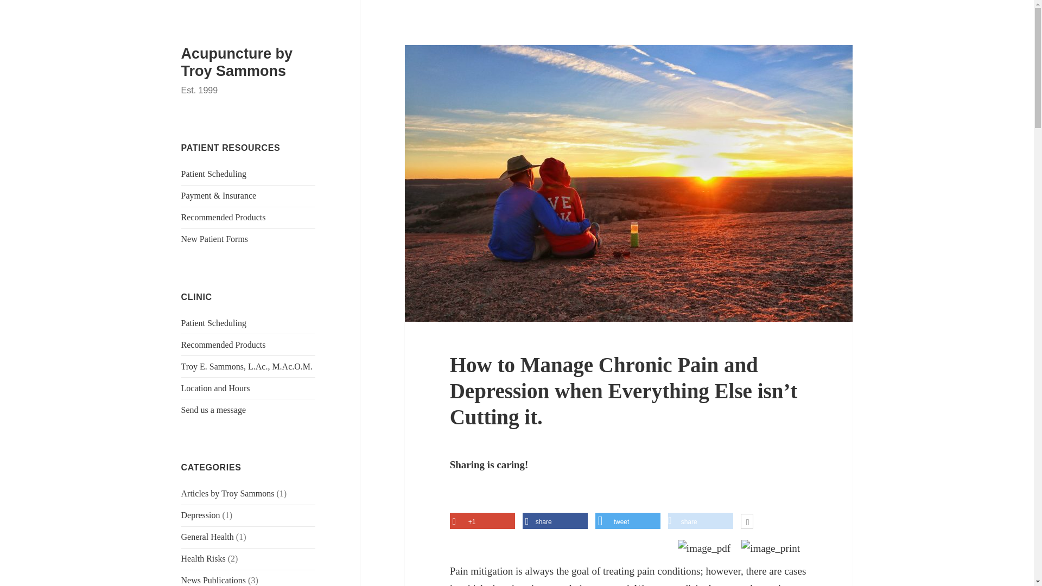 The image size is (1042, 586). What do you see at coordinates (771, 549) in the screenshot?
I see `Print Content` at bounding box center [771, 549].